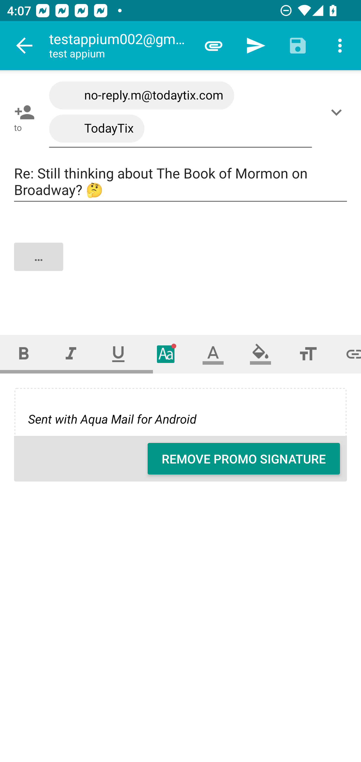 This screenshot has width=361, height=762. I want to click on Bold, so click(24, 354).